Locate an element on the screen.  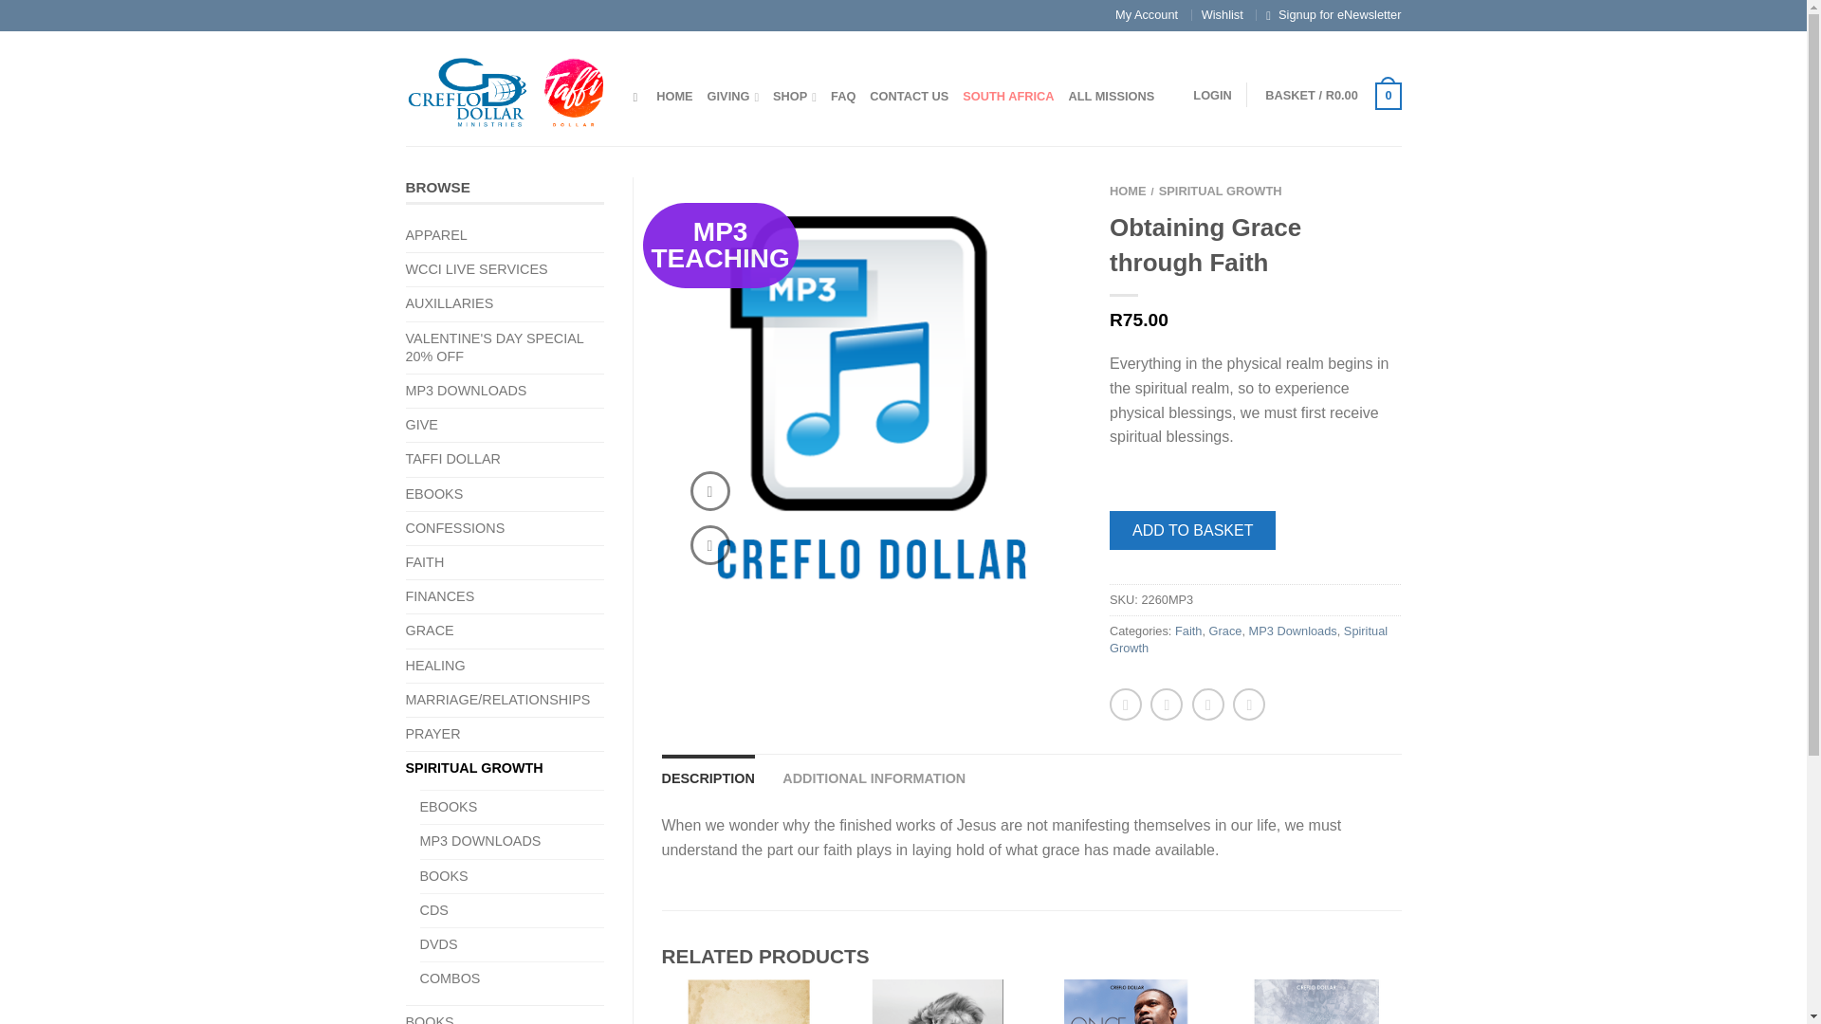
LOGIN is located at coordinates (1212, 95).